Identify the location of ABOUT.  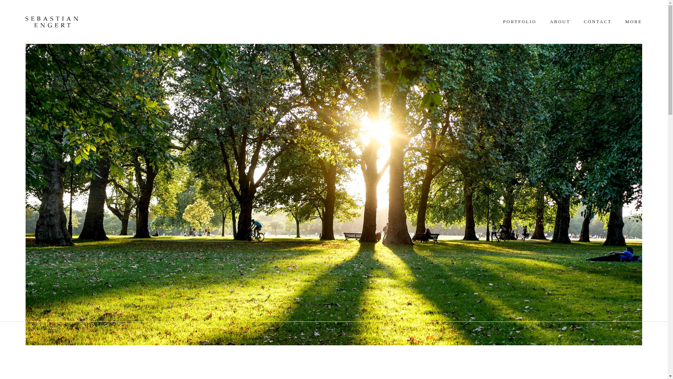
(560, 21).